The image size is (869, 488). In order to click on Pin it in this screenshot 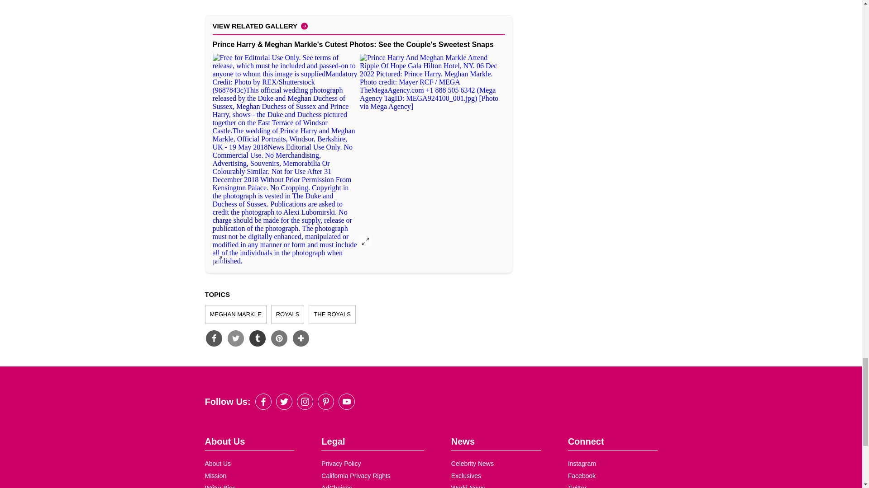, I will do `click(278, 338)`.